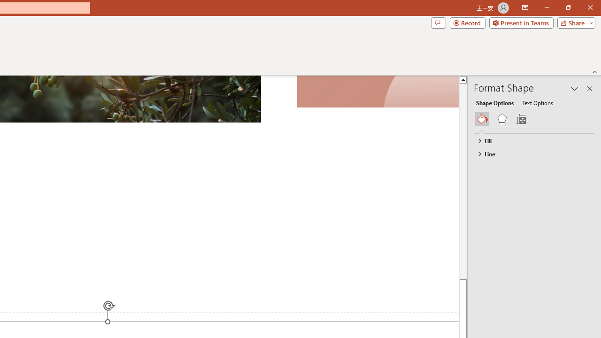  What do you see at coordinates (530, 140) in the screenshot?
I see `Fill` at bounding box center [530, 140].